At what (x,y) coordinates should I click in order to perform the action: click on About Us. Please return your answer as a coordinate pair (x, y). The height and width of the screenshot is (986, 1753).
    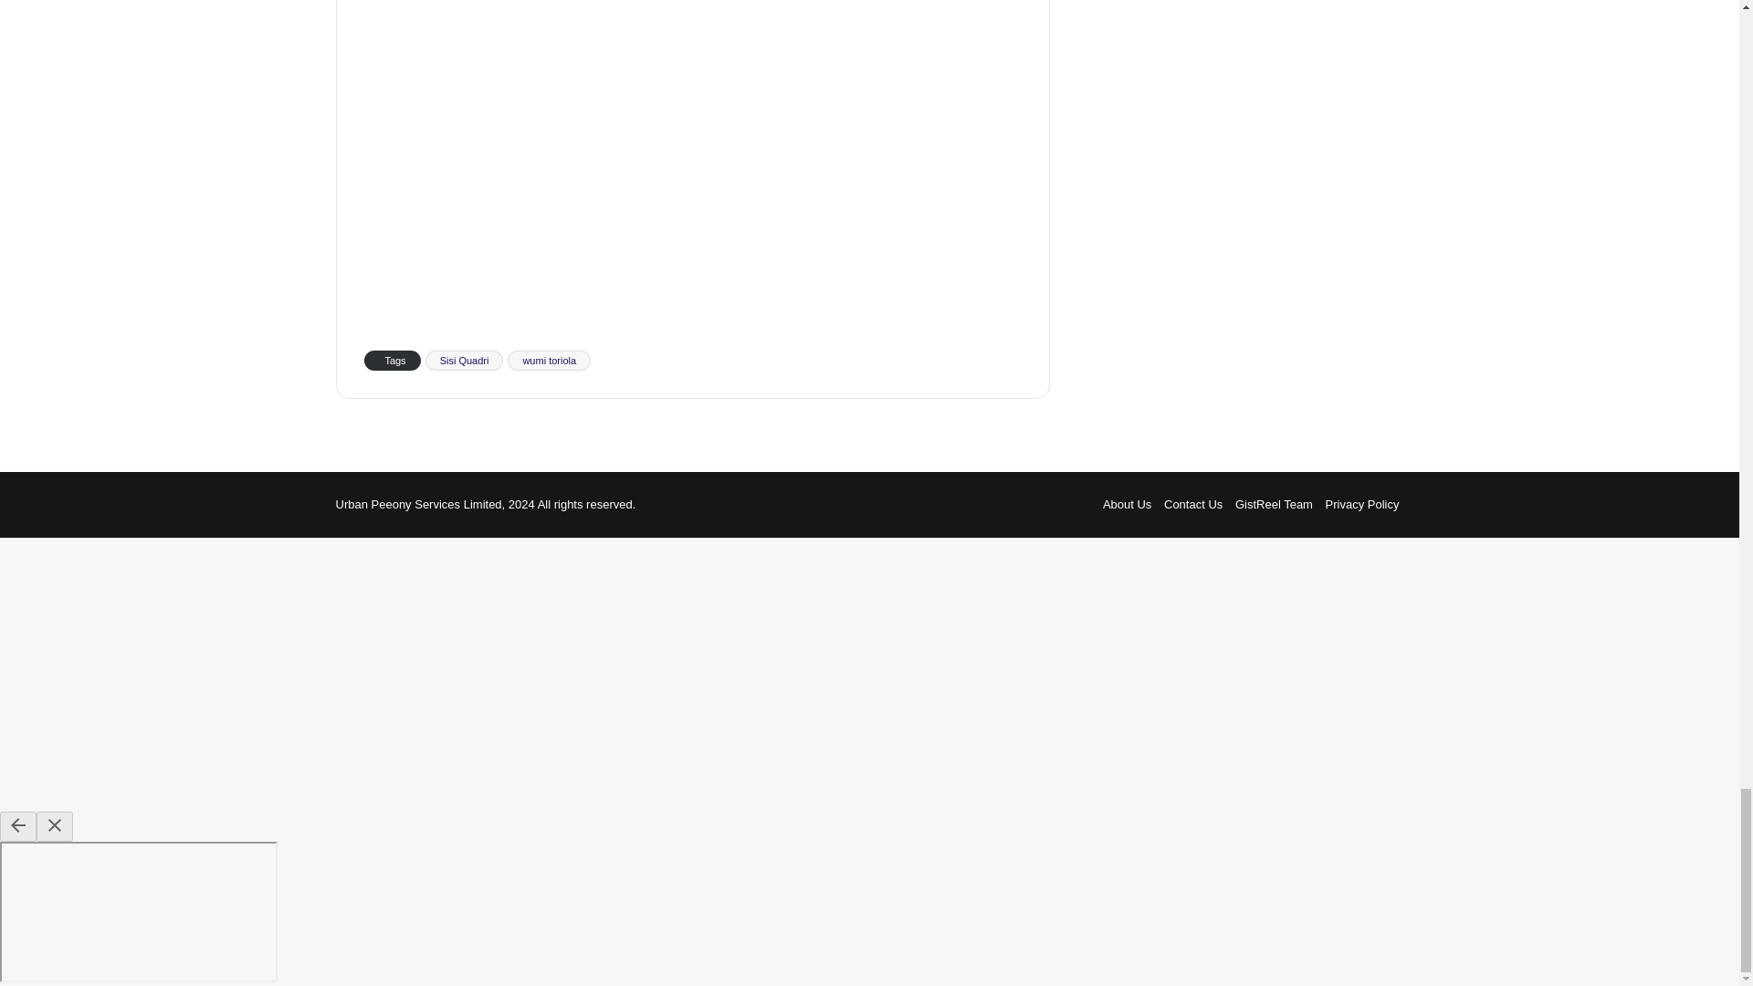
    Looking at the image, I should click on (1127, 504).